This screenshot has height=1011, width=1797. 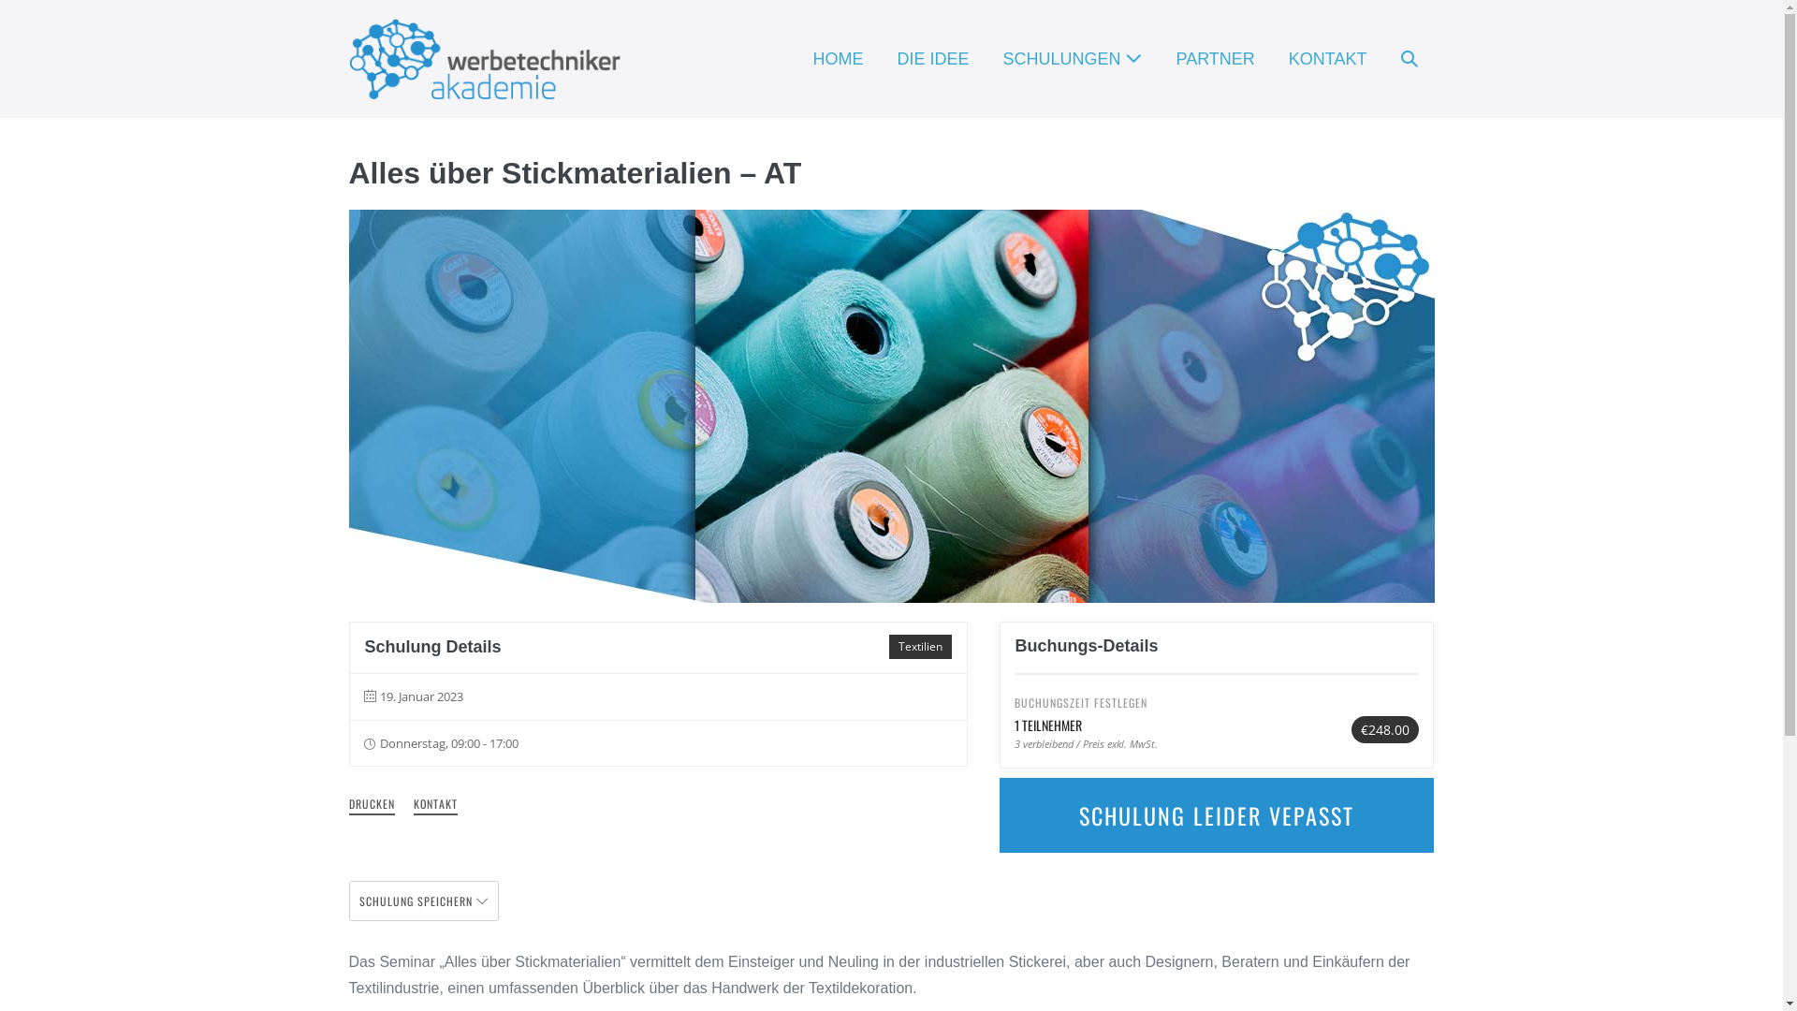 What do you see at coordinates (838, 60) in the screenshot?
I see `HOME` at bounding box center [838, 60].